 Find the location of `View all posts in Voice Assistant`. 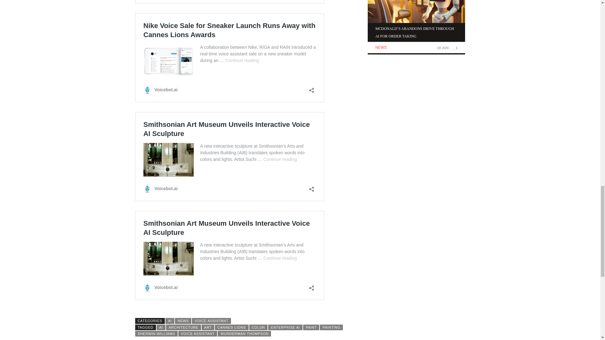

View all posts in Voice Assistant is located at coordinates (211, 320).